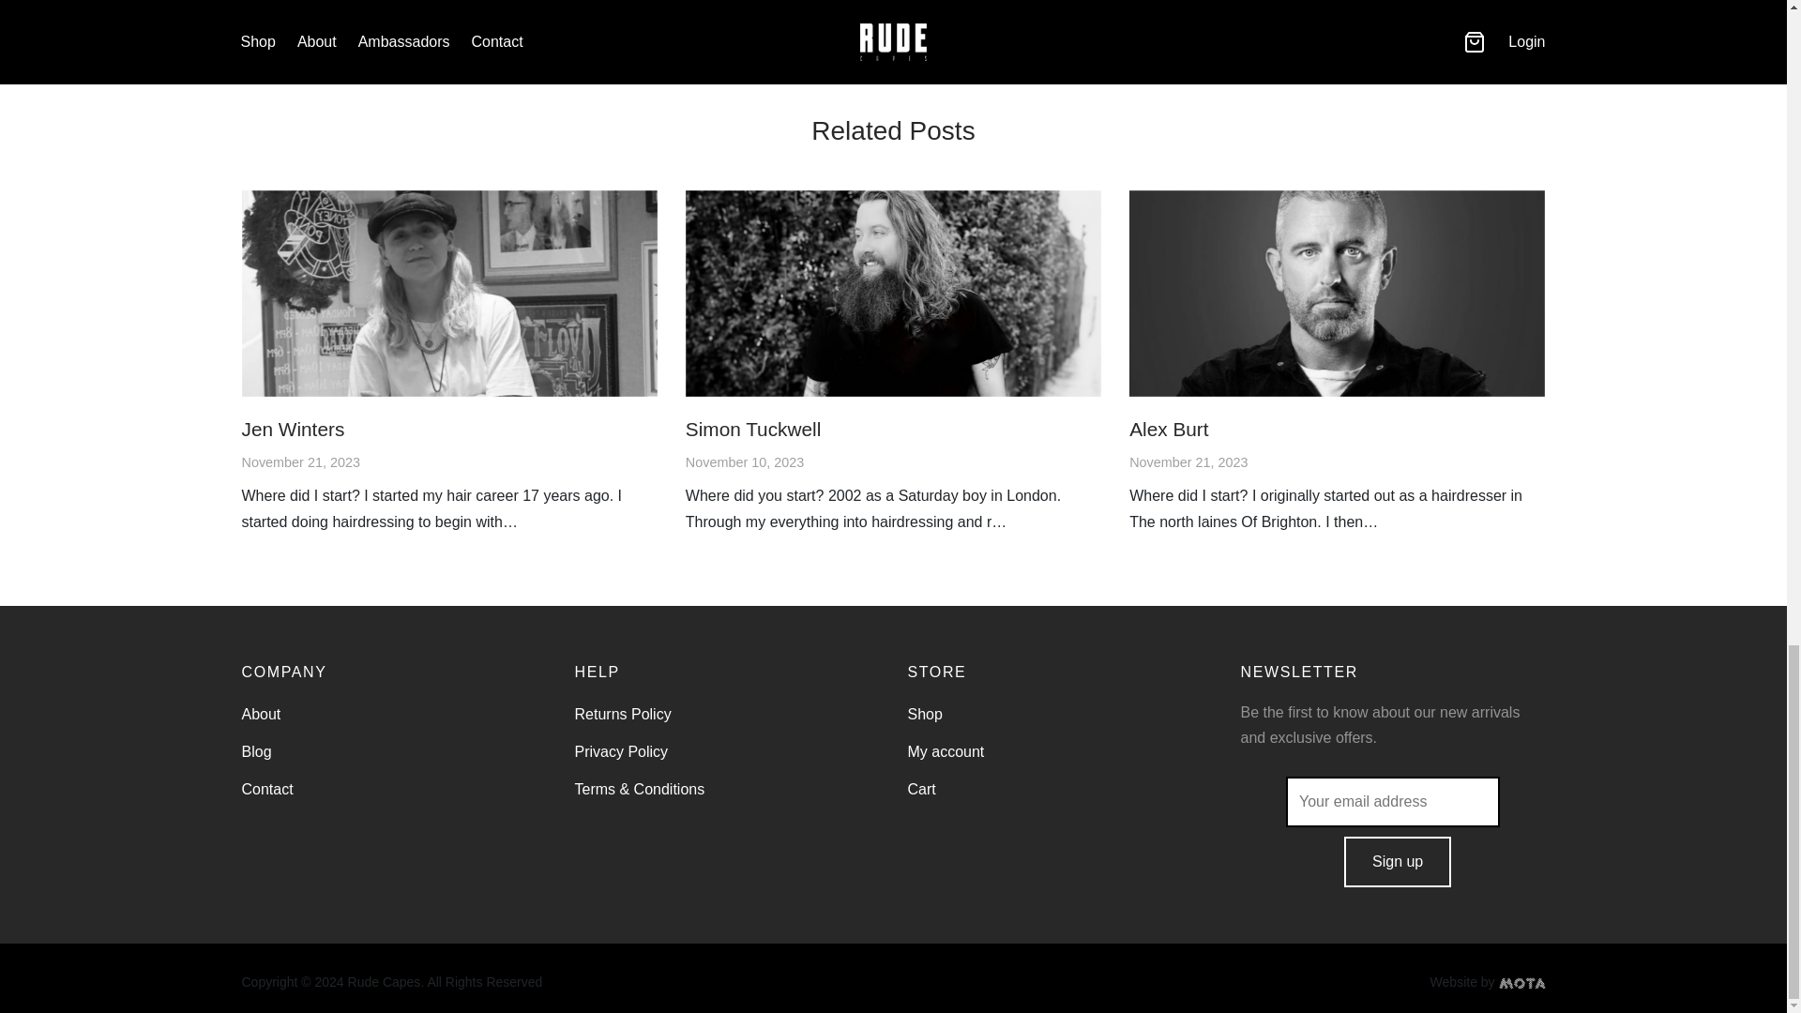 Image resolution: width=1801 pixels, height=1013 pixels. What do you see at coordinates (256, 751) in the screenshot?
I see `Blog` at bounding box center [256, 751].